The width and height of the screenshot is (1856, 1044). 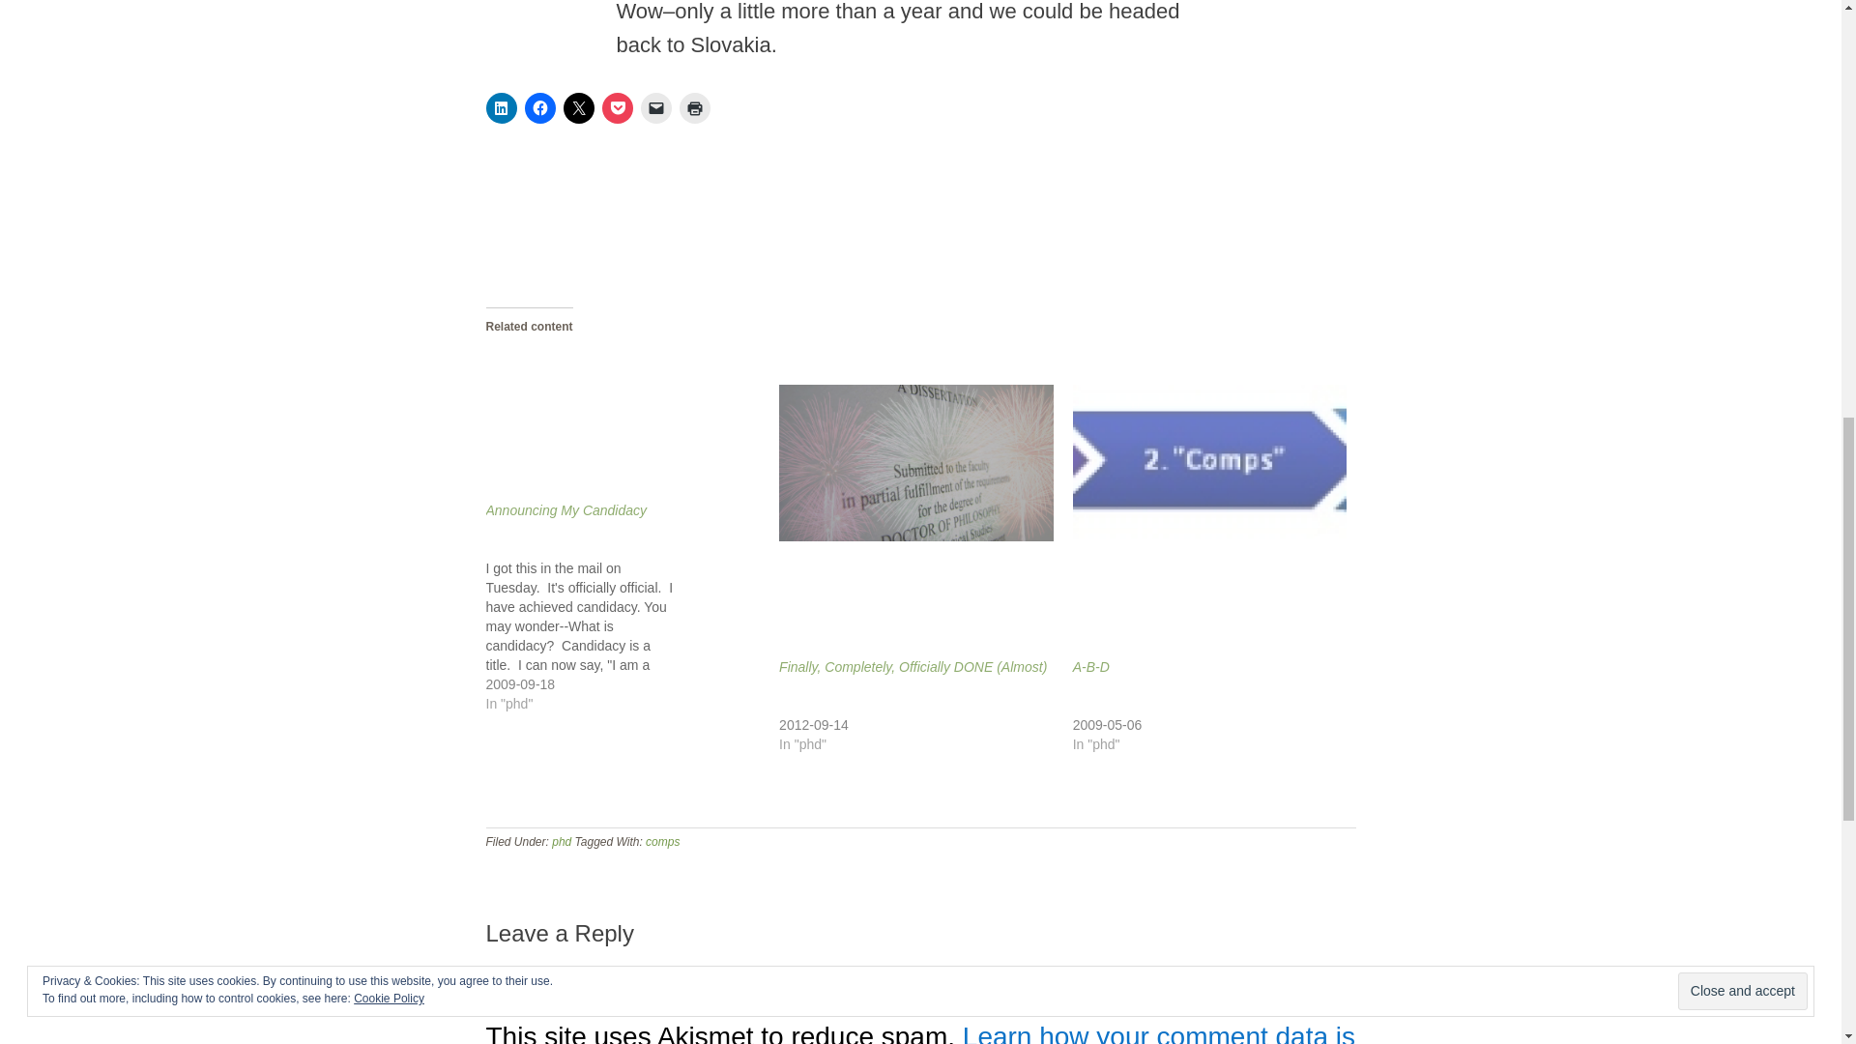 What do you see at coordinates (500, 108) in the screenshot?
I see `Click to share on LinkedIn` at bounding box center [500, 108].